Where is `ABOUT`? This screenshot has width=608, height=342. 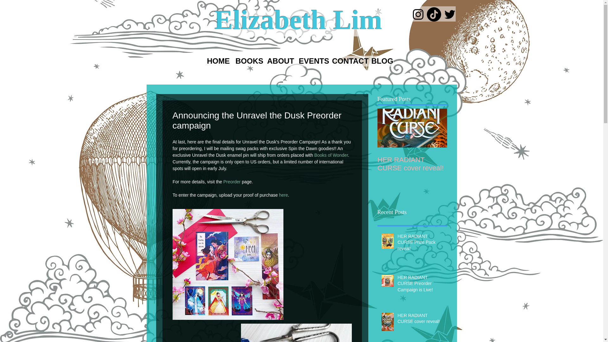
ABOUT is located at coordinates (279, 60).